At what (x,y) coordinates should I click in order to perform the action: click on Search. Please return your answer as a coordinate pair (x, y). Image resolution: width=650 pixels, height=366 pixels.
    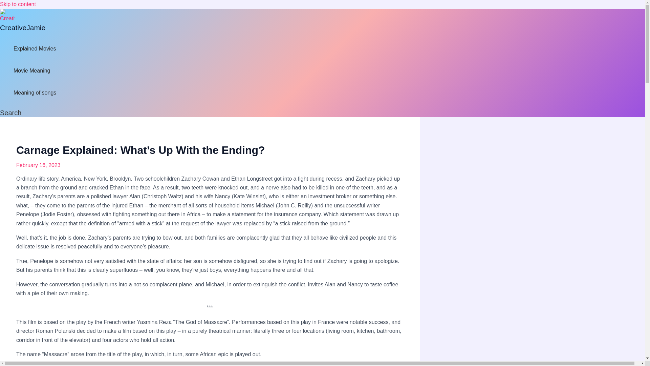
    Looking at the image, I should click on (11, 113).